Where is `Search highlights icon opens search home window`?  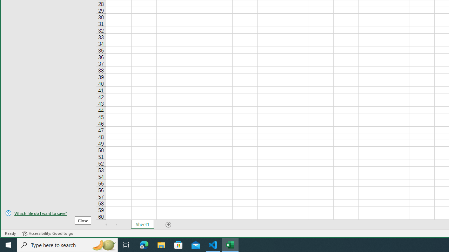
Search highlights icon opens search home window is located at coordinates (104, 245).